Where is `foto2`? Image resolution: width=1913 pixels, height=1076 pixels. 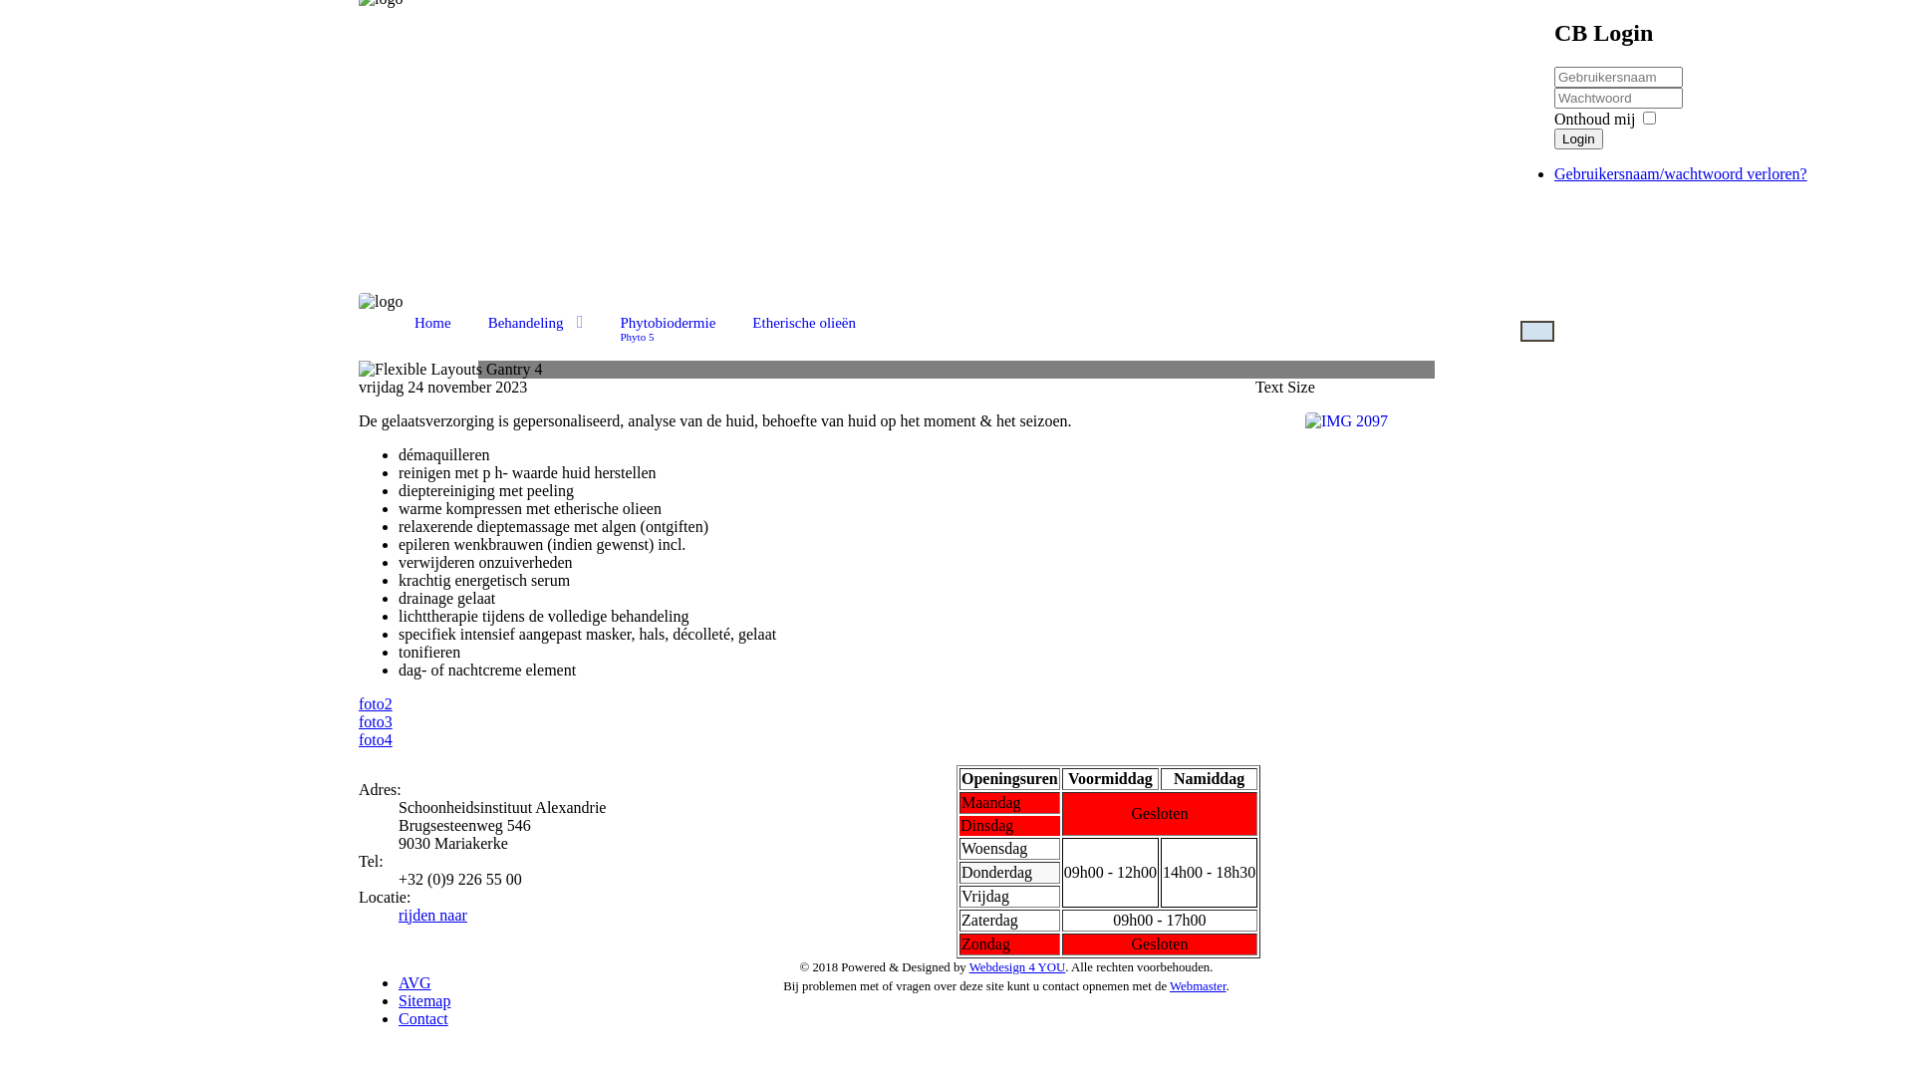 foto2 is located at coordinates (376, 703).